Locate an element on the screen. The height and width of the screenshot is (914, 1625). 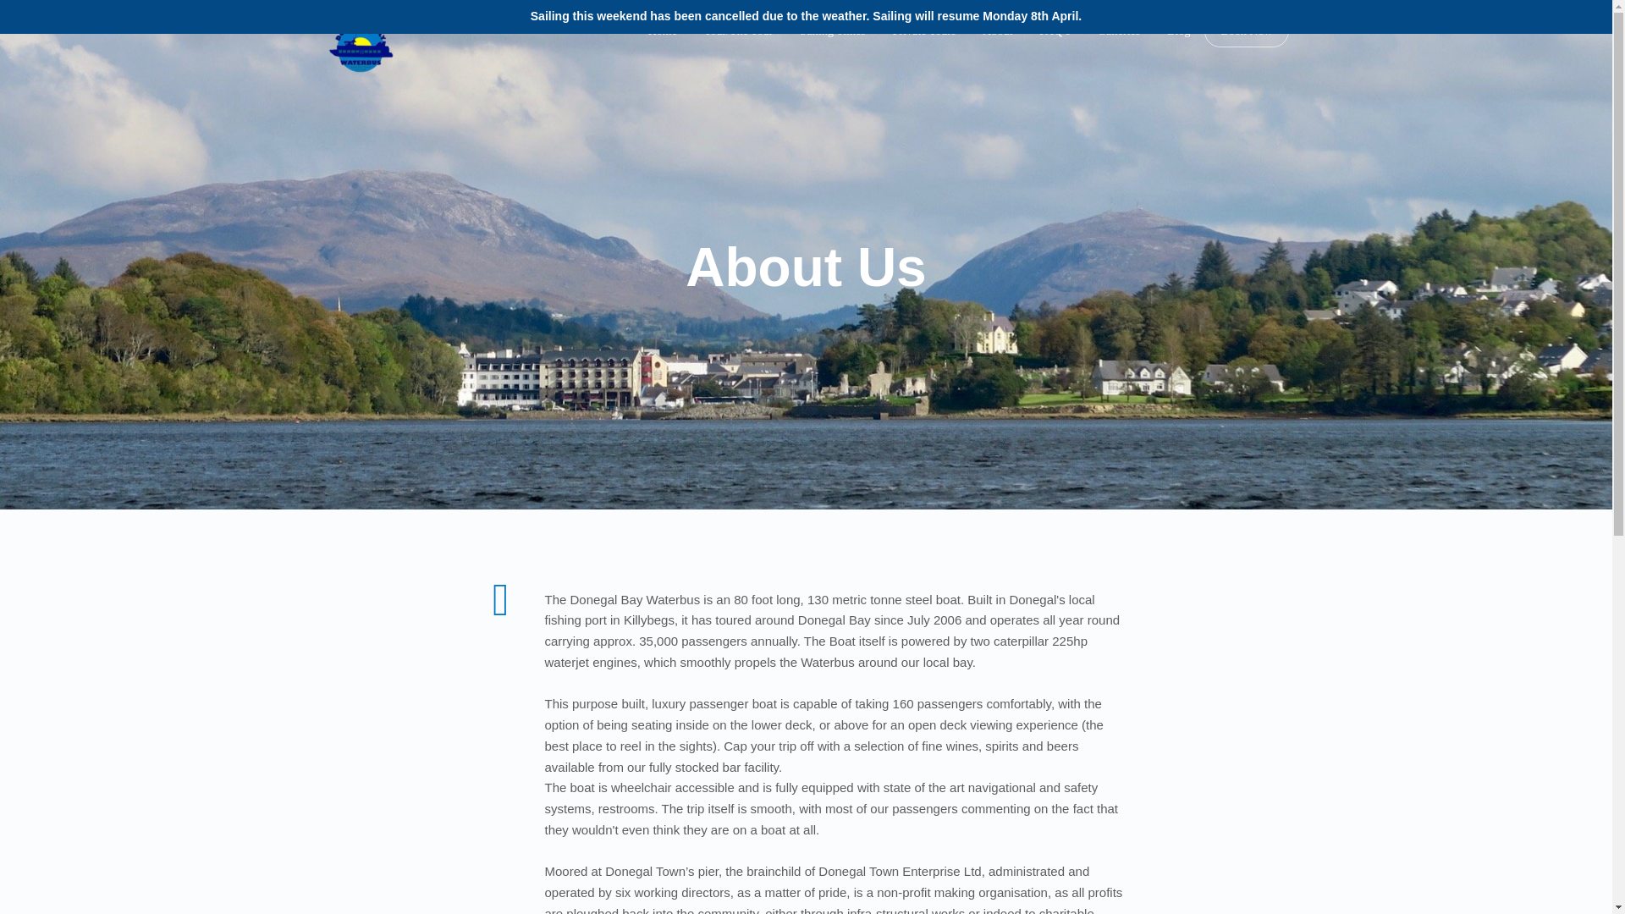
Private Tours is located at coordinates (924, 30).